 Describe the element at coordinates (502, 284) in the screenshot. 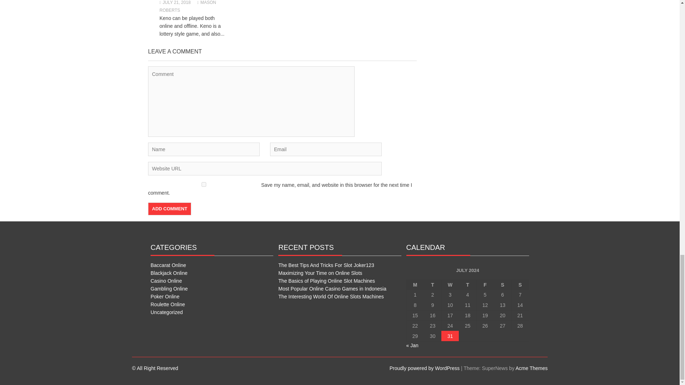

I see `Saturday` at that location.